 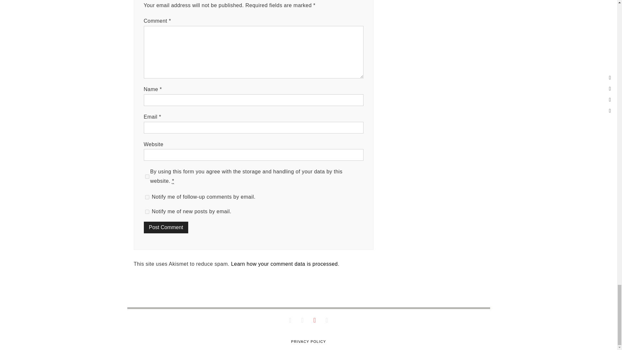 I want to click on subscribe, so click(x=147, y=197).